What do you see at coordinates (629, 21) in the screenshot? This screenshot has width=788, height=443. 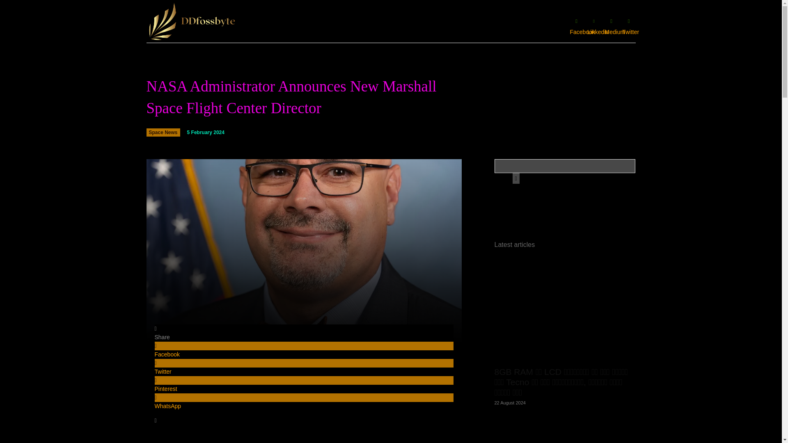 I see `Twitter` at bounding box center [629, 21].